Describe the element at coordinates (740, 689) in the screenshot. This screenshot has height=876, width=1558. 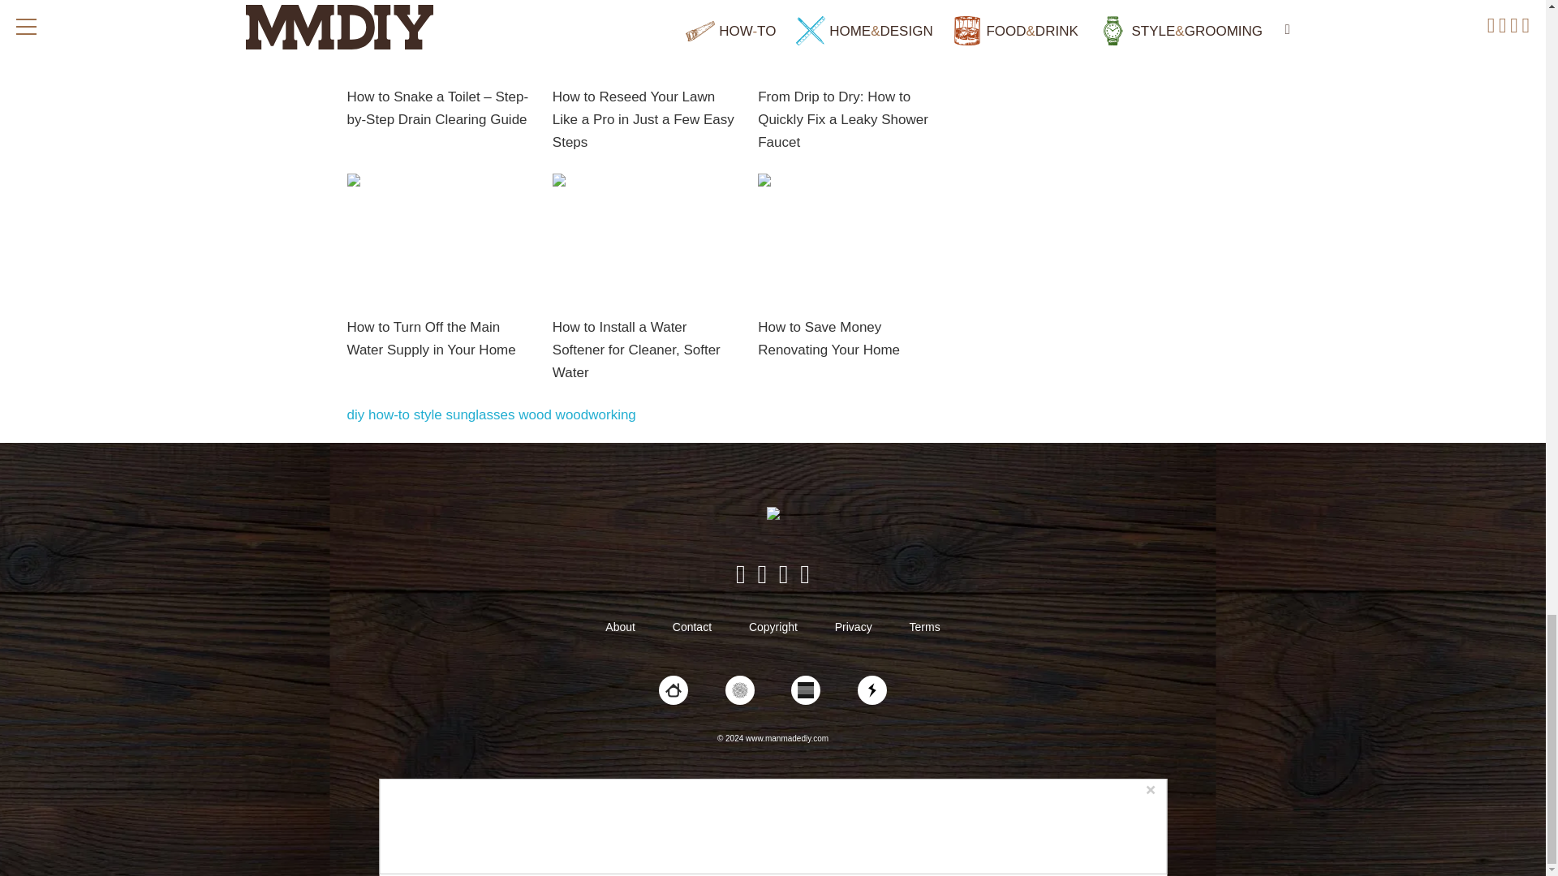
I see `Higher Perspectives` at that location.